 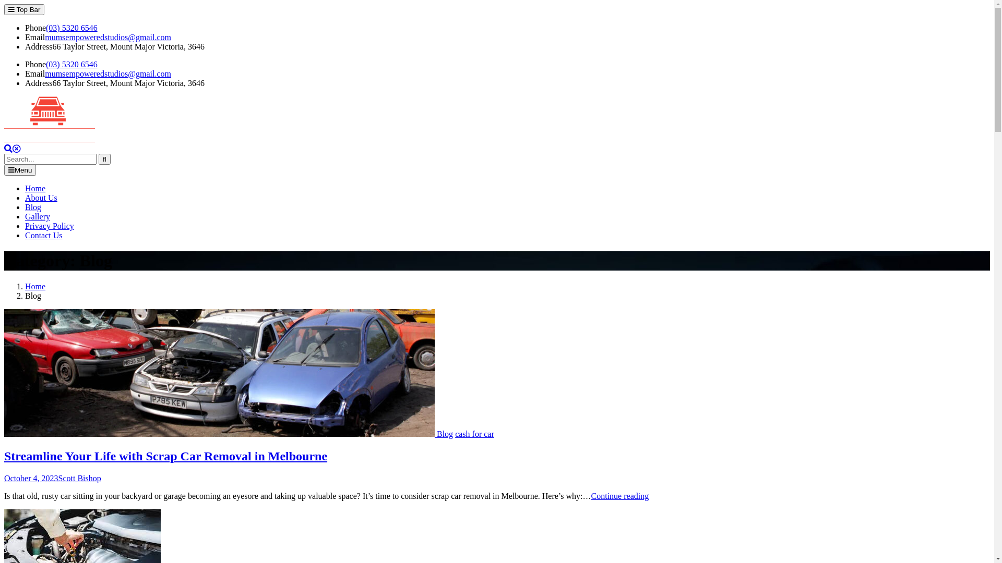 What do you see at coordinates (445, 434) in the screenshot?
I see `Blog` at bounding box center [445, 434].